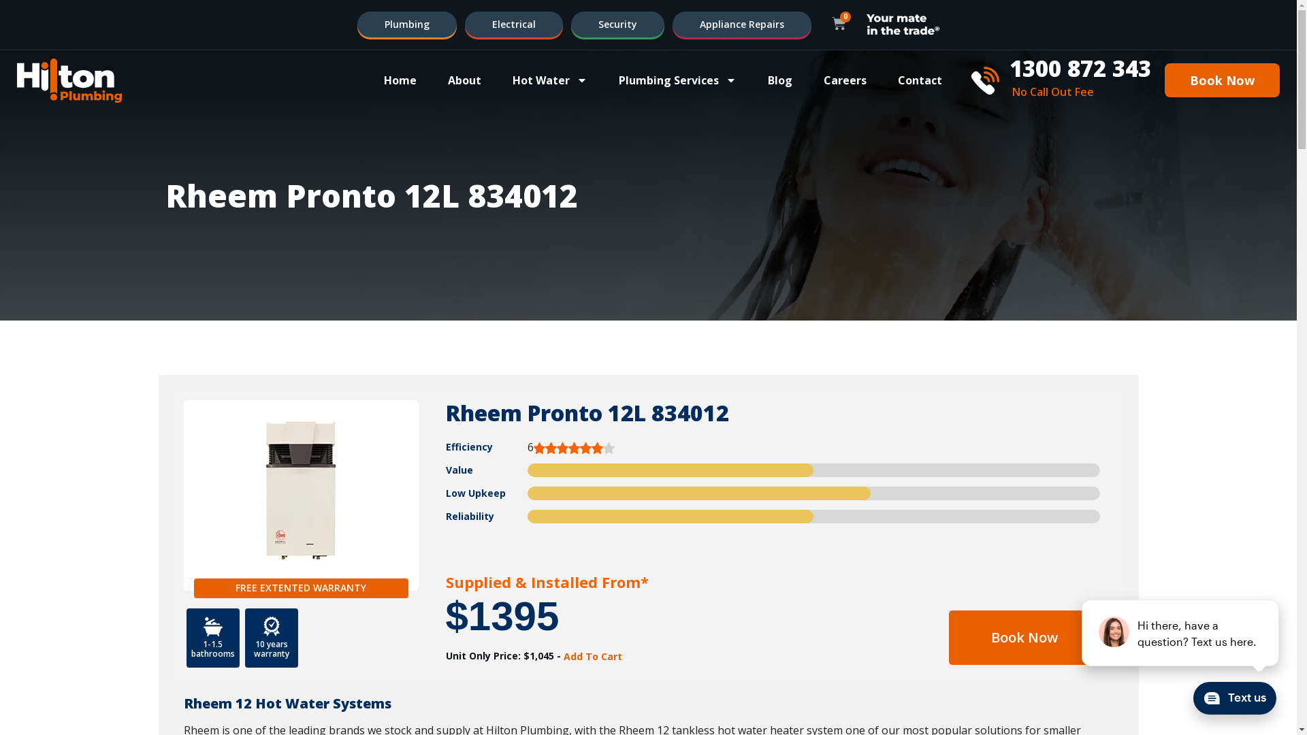 The width and height of the screenshot is (1307, 735). I want to click on 0, so click(839, 24).